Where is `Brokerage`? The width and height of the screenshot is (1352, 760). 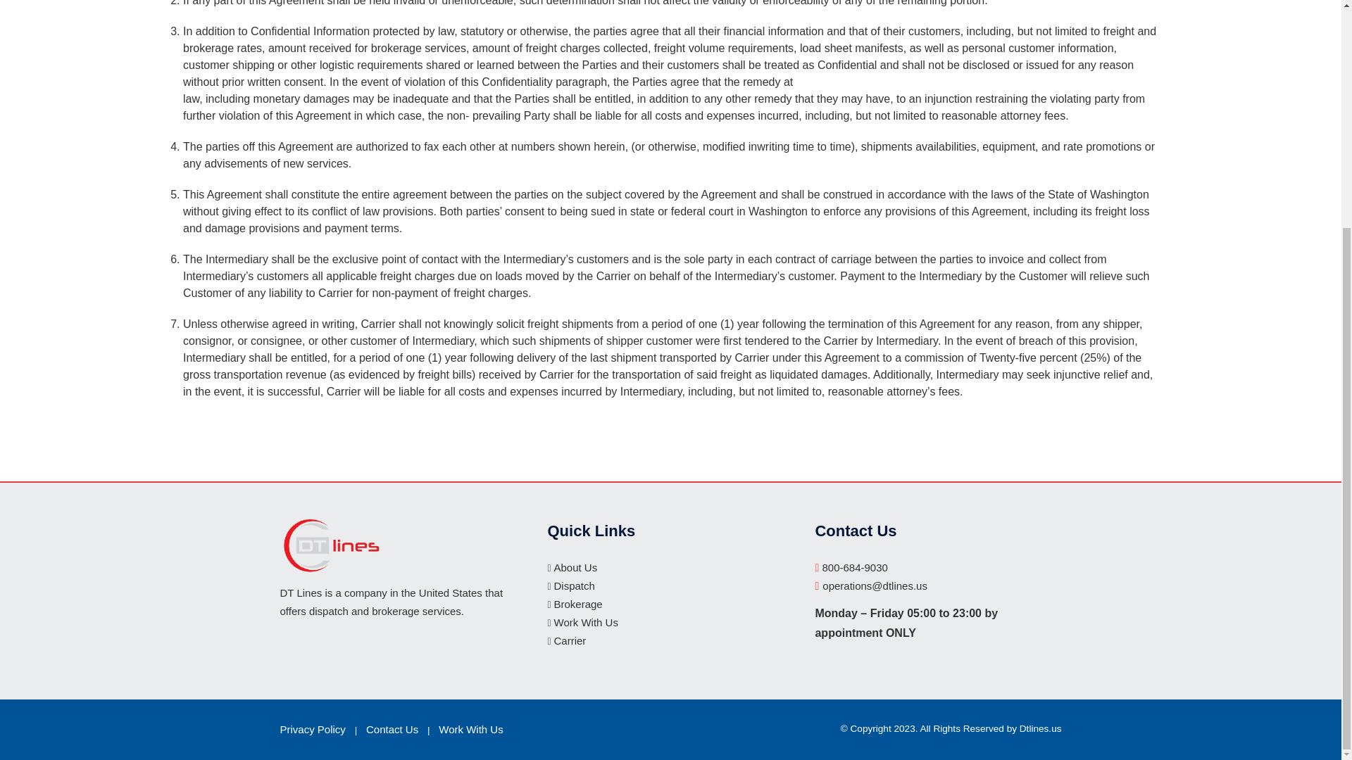 Brokerage is located at coordinates (577, 604).